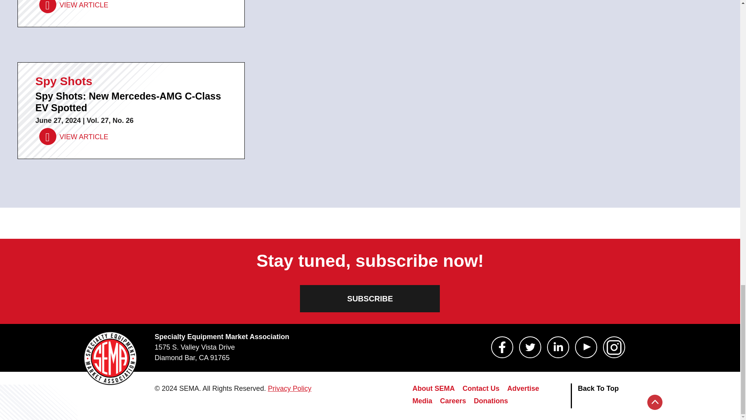  Describe the element at coordinates (502, 347) in the screenshot. I see `SEMA Facebook Link` at that location.